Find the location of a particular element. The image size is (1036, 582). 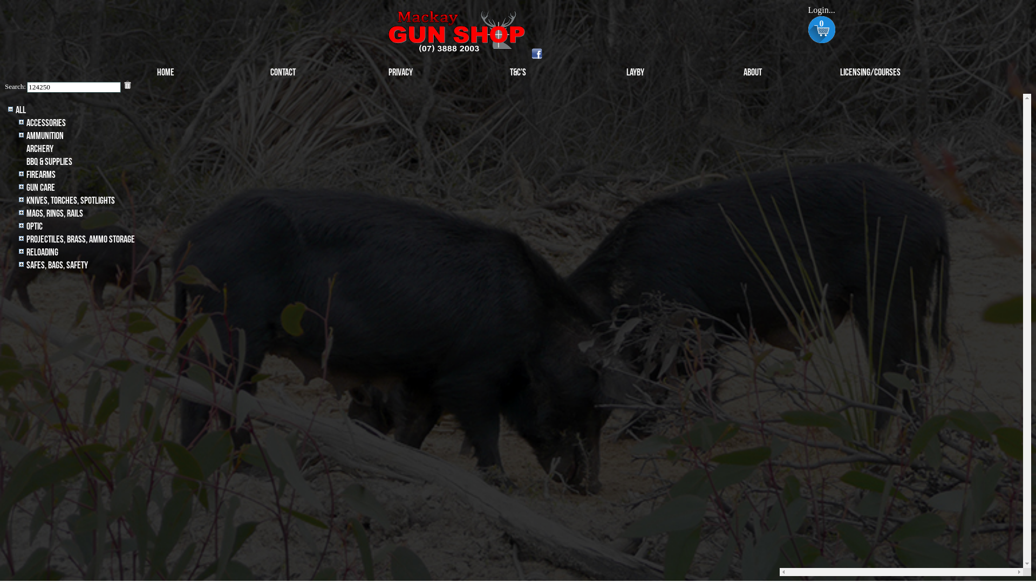

Safes, Bags, Safety is located at coordinates (57, 265).